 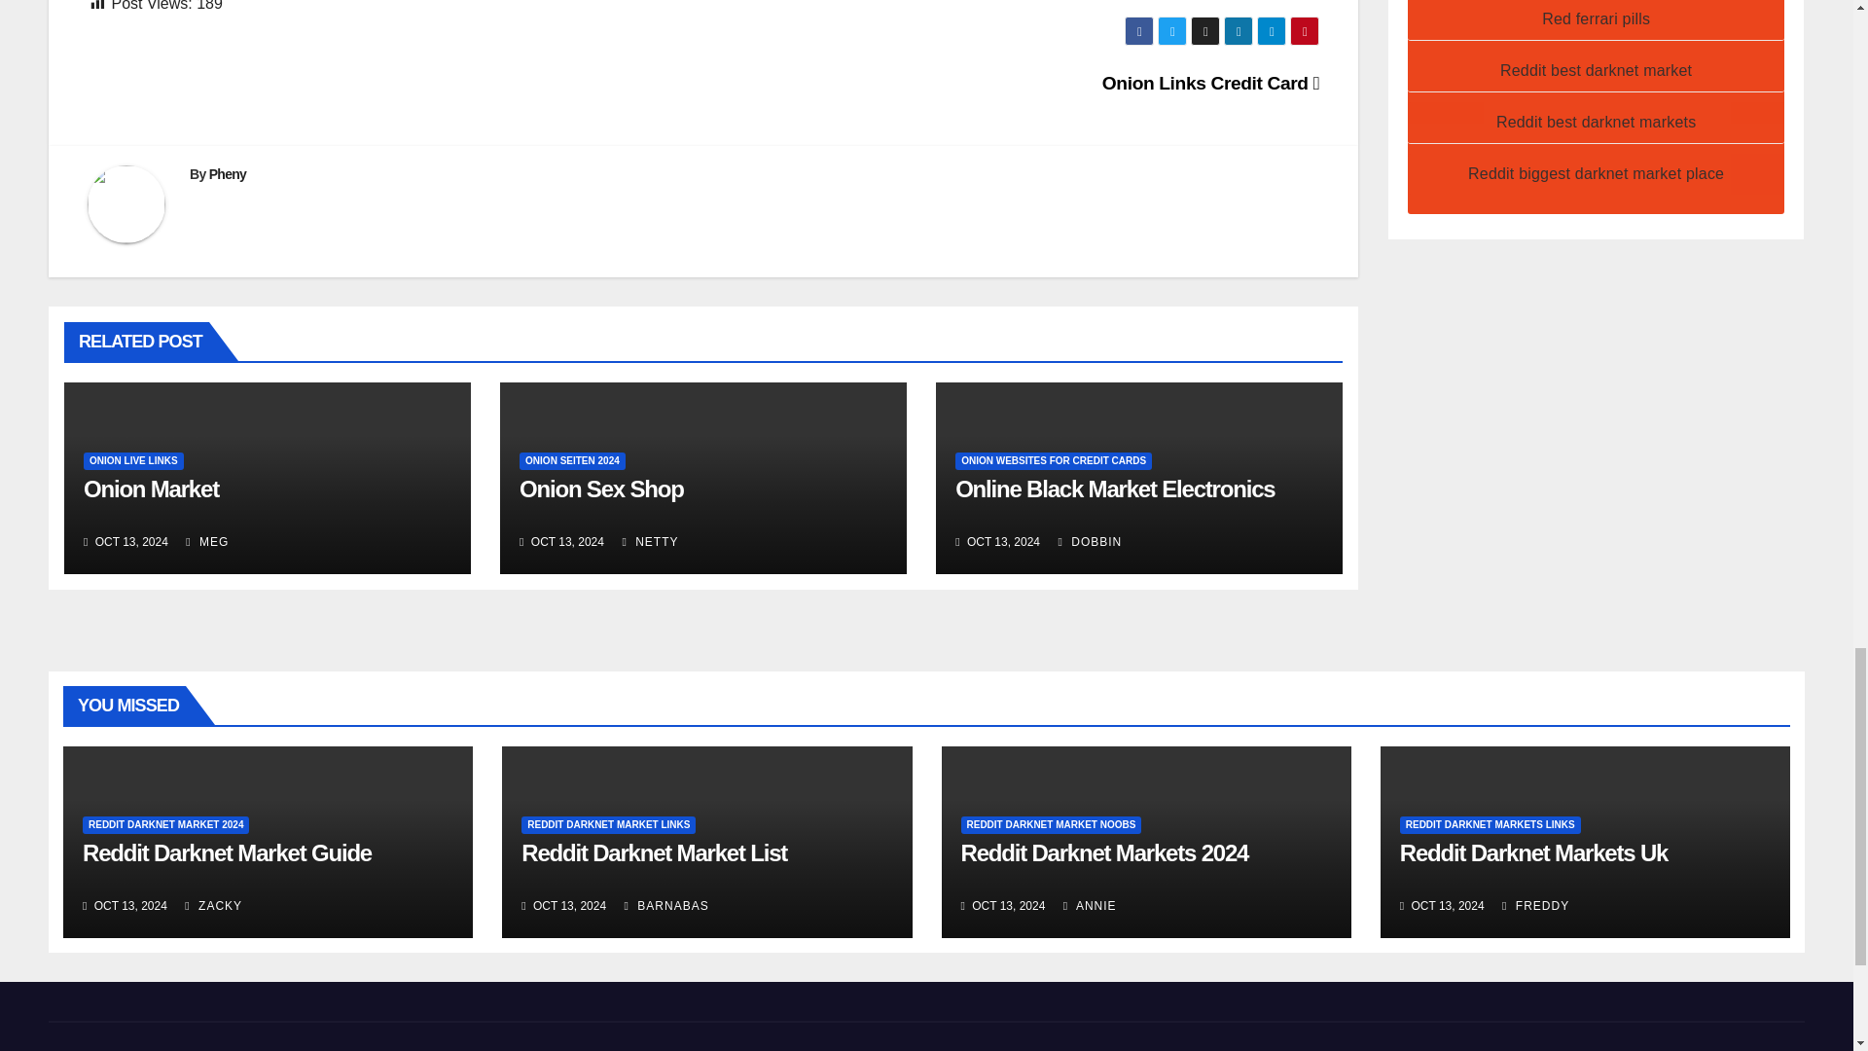 What do you see at coordinates (151, 489) in the screenshot?
I see `Permalink to: Onion Market Url` at bounding box center [151, 489].